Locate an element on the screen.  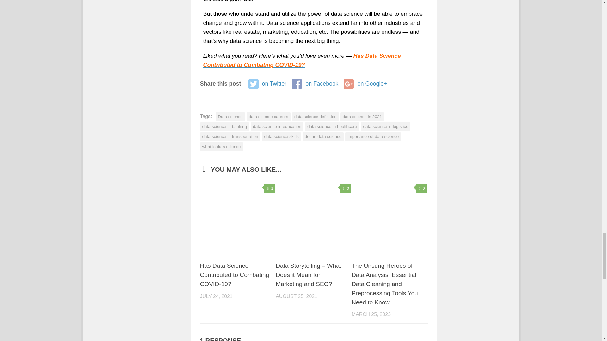
data science skills is located at coordinates (281, 137).